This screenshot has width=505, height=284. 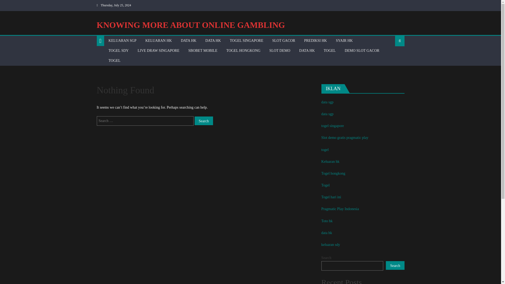 What do you see at coordinates (330, 161) in the screenshot?
I see `Keluaran hk` at bounding box center [330, 161].